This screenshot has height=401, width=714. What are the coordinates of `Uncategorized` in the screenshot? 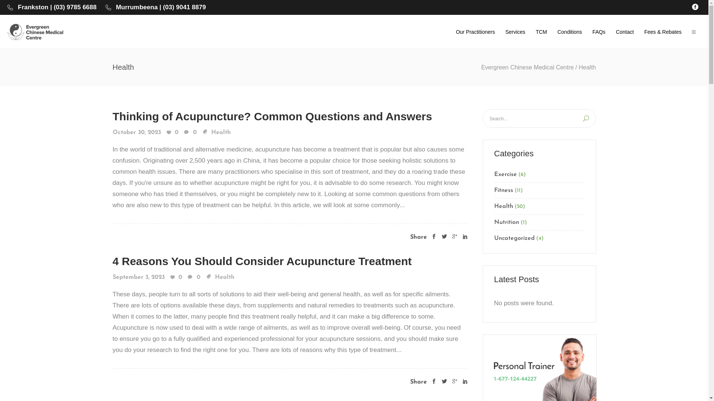 It's located at (514, 237).